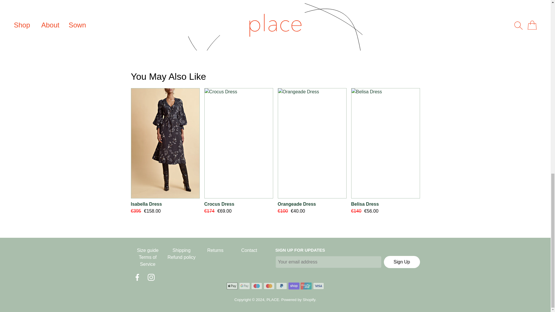  What do you see at coordinates (165, 204) in the screenshot?
I see `Isabella Dress` at bounding box center [165, 204].